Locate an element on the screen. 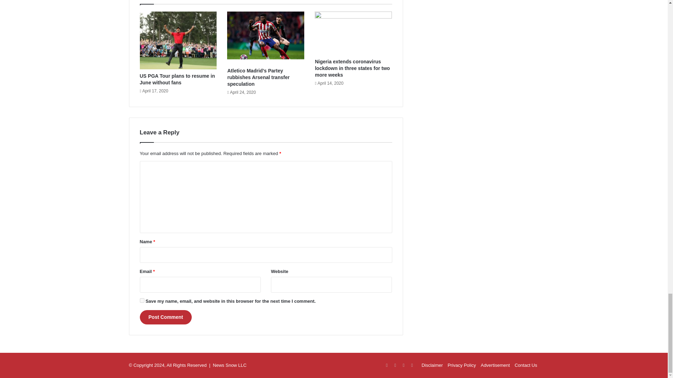 This screenshot has height=378, width=673. US PGA Tour plans to resume in June without fans is located at coordinates (177, 79).